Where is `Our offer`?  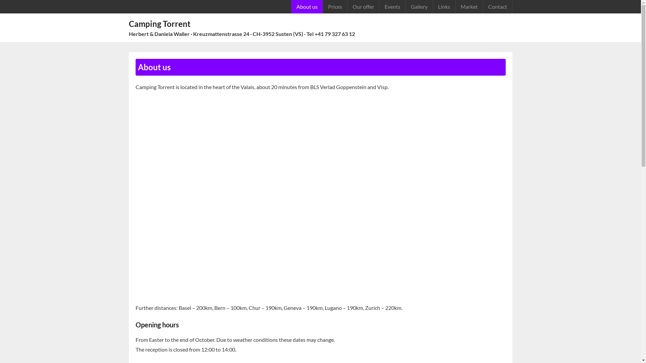
Our offer is located at coordinates (363, 7).